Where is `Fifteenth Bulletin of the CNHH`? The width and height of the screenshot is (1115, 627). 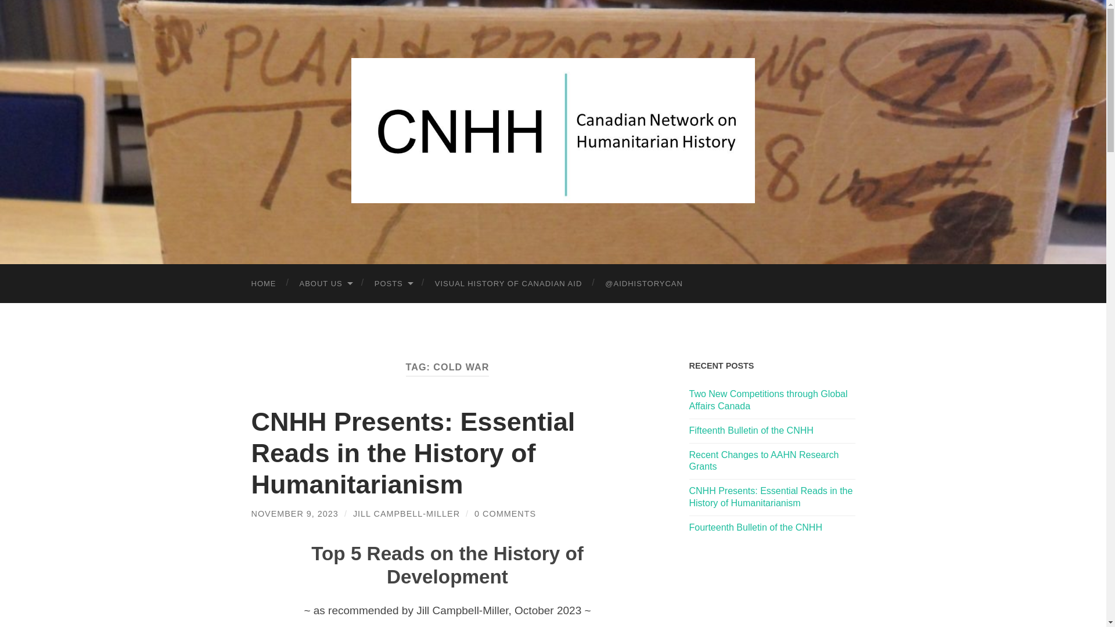 Fifteenth Bulletin of the CNHH is located at coordinates (750, 430).